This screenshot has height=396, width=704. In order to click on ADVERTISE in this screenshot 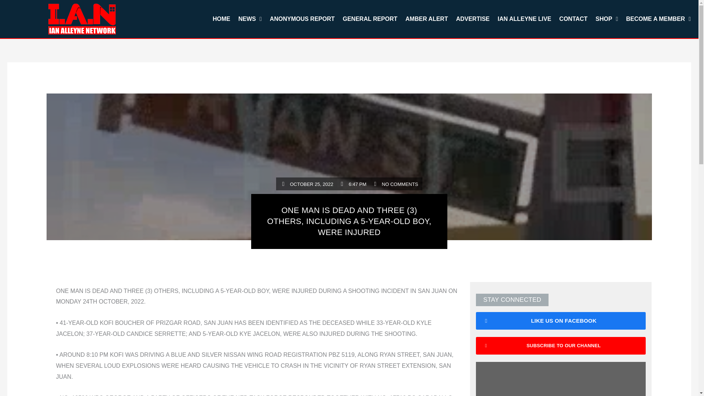, I will do `click(473, 19)`.